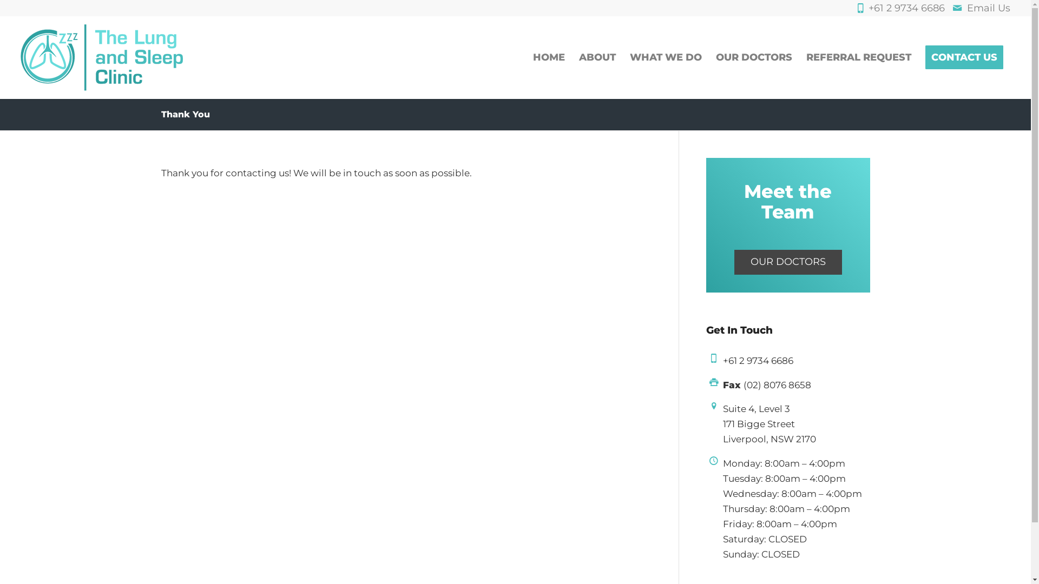 The width and height of the screenshot is (1039, 584). Describe the element at coordinates (549, 57) in the screenshot. I see `HOME` at that location.